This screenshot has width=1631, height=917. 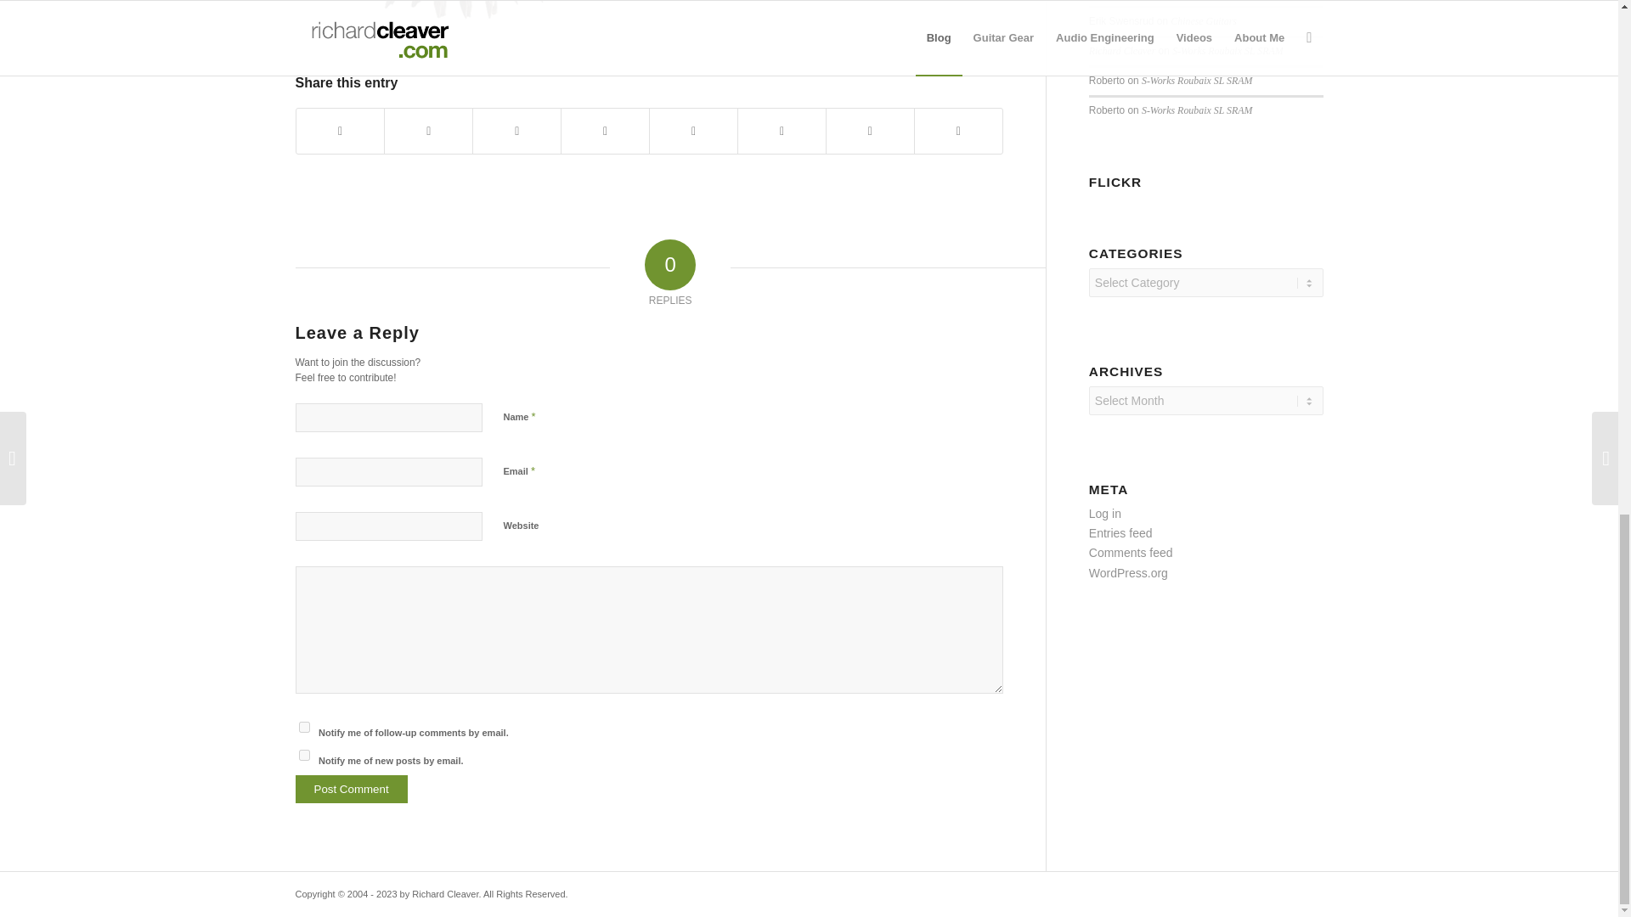 What do you see at coordinates (1197, 75) in the screenshot?
I see `S-Works Roubaix SL SRAM` at bounding box center [1197, 75].